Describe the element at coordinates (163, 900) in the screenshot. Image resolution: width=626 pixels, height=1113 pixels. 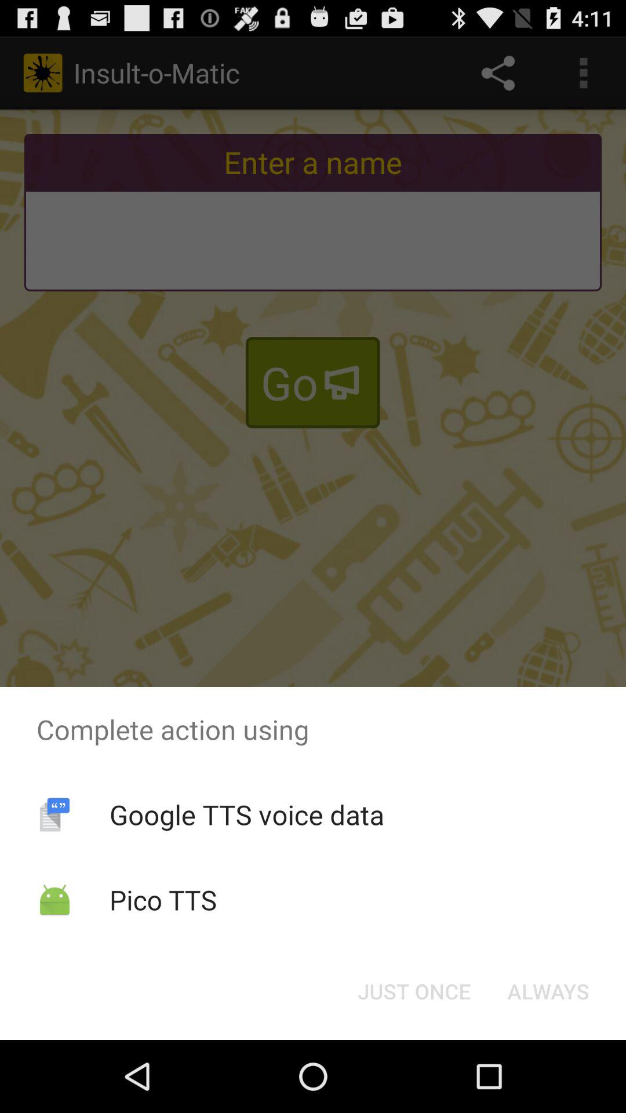
I see `swipe to pico tts icon` at that location.